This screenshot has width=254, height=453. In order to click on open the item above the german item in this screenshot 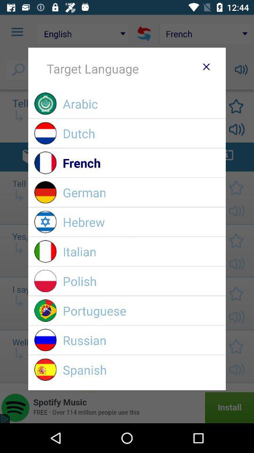, I will do `click(141, 162)`.